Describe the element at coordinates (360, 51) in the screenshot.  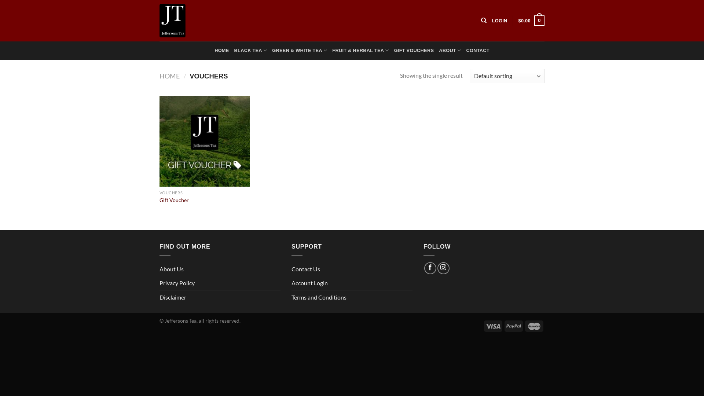
I see `FRUIT & HERBAL TEA` at that location.